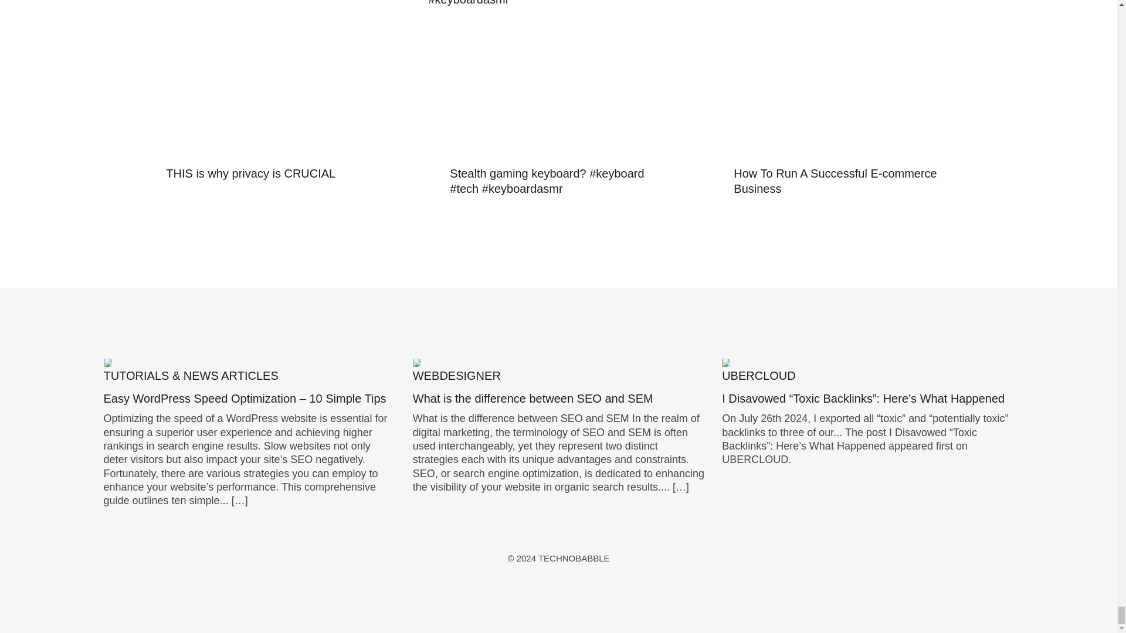 This screenshot has height=633, width=1126. What do you see at coordinates (536, 399) in the screenshot?
I see `What is the difference between SEO and SEM` at bounding box center [536, 399].